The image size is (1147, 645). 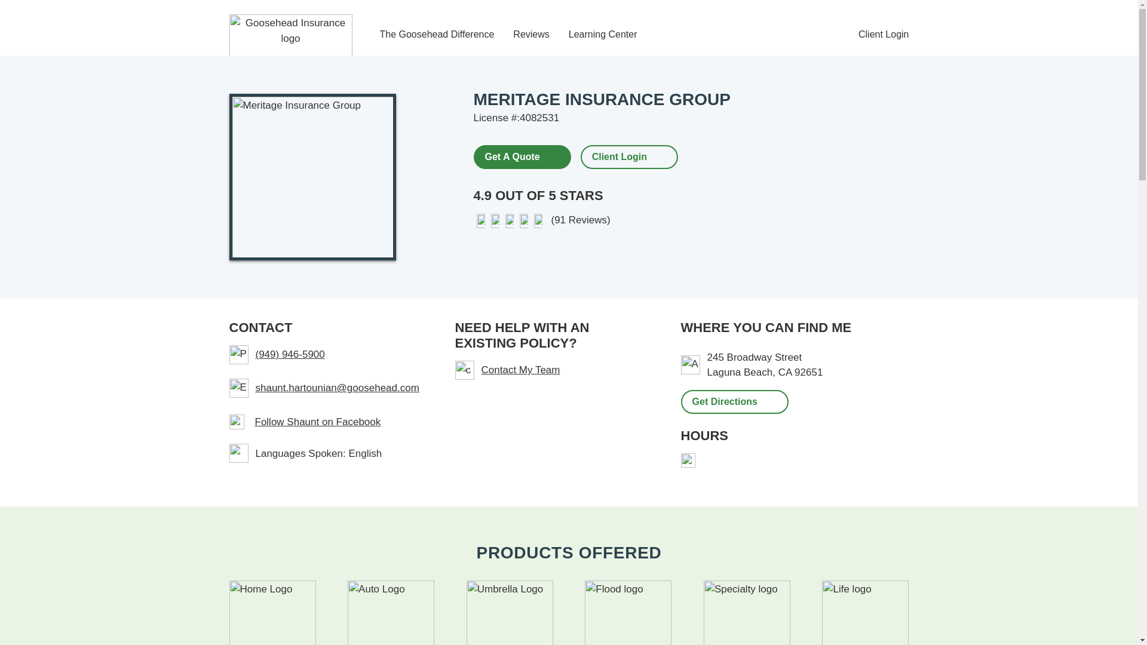 What do you see at coordinates (391, 613) in the screenshot?
I see `AUTO` at bounding box center [391, 613].